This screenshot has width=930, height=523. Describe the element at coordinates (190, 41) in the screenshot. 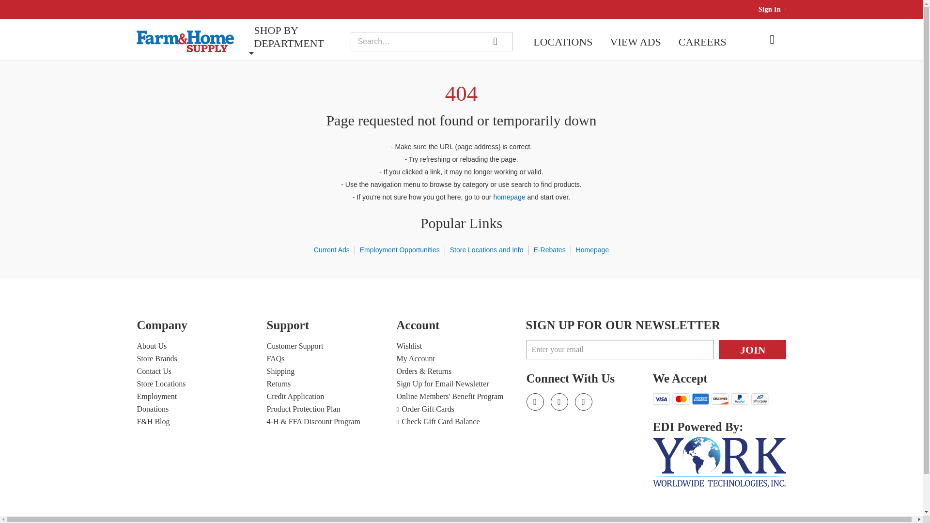

I see `logo, call 217-214-9448 for assistance` at that location.